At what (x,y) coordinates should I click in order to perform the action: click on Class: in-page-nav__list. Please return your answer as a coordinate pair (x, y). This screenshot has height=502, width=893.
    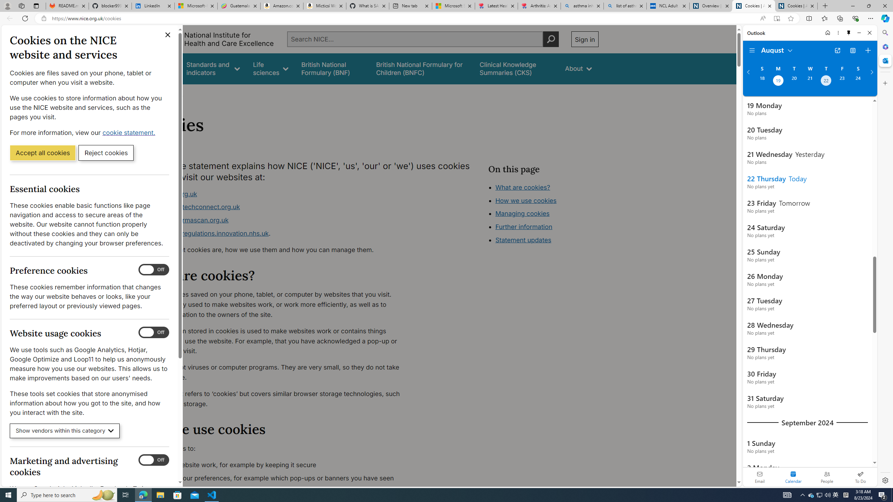
    Looking at the image, I should click on (543, 214).